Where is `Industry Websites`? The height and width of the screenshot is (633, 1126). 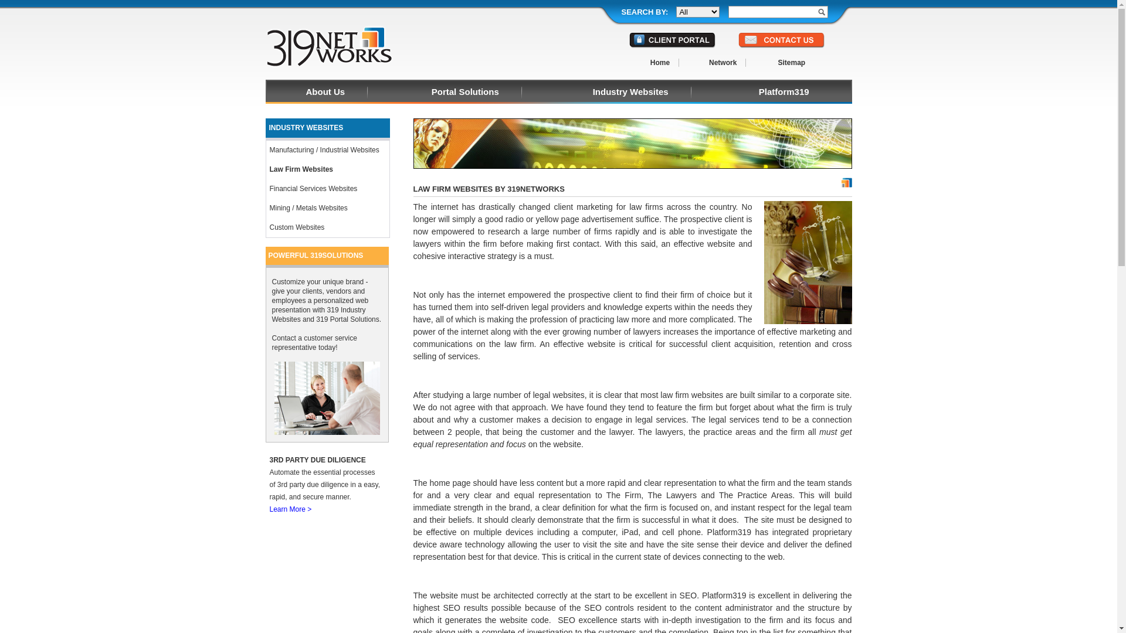
Industry Websites is located at coordinates (631, 95).